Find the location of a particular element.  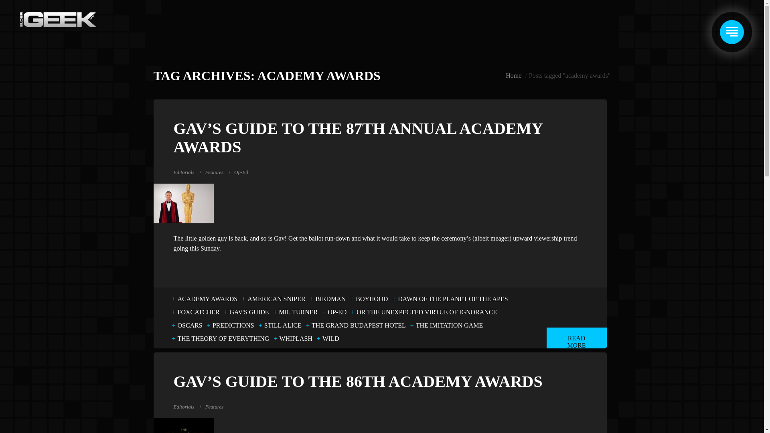

Op-Ed is located at coordinates (241, 172).